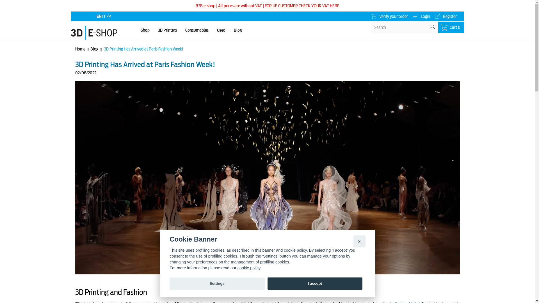 Image resolution: width=539 pixels, height=303 pixels. Describe the element at coordinates (392, 16) in the screenshot. I see `Verify your order` at that location.